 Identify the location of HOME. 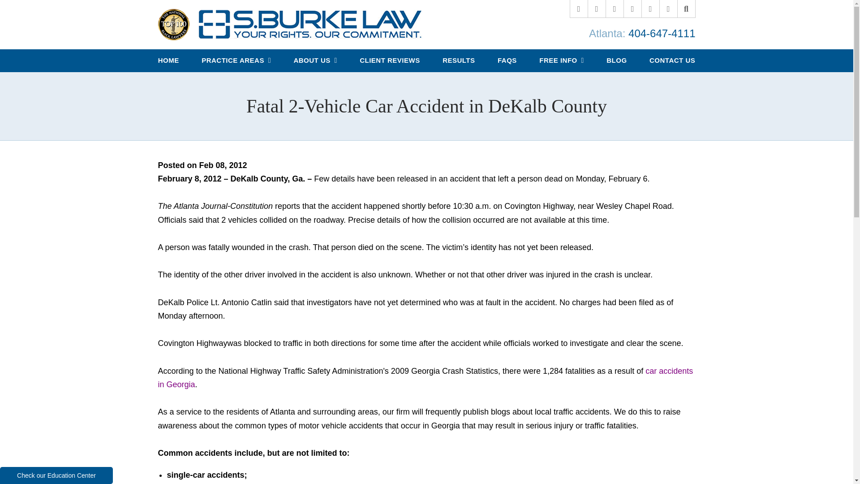
(168, 60).